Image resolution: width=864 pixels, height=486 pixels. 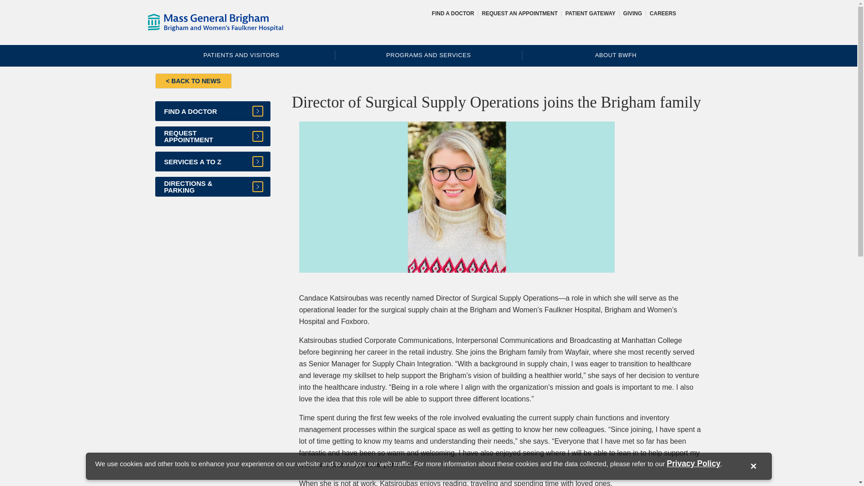 What do you see at coordinates (632, 13) in the screenshot?
I see `Giving` at bounding box center [632, 13].